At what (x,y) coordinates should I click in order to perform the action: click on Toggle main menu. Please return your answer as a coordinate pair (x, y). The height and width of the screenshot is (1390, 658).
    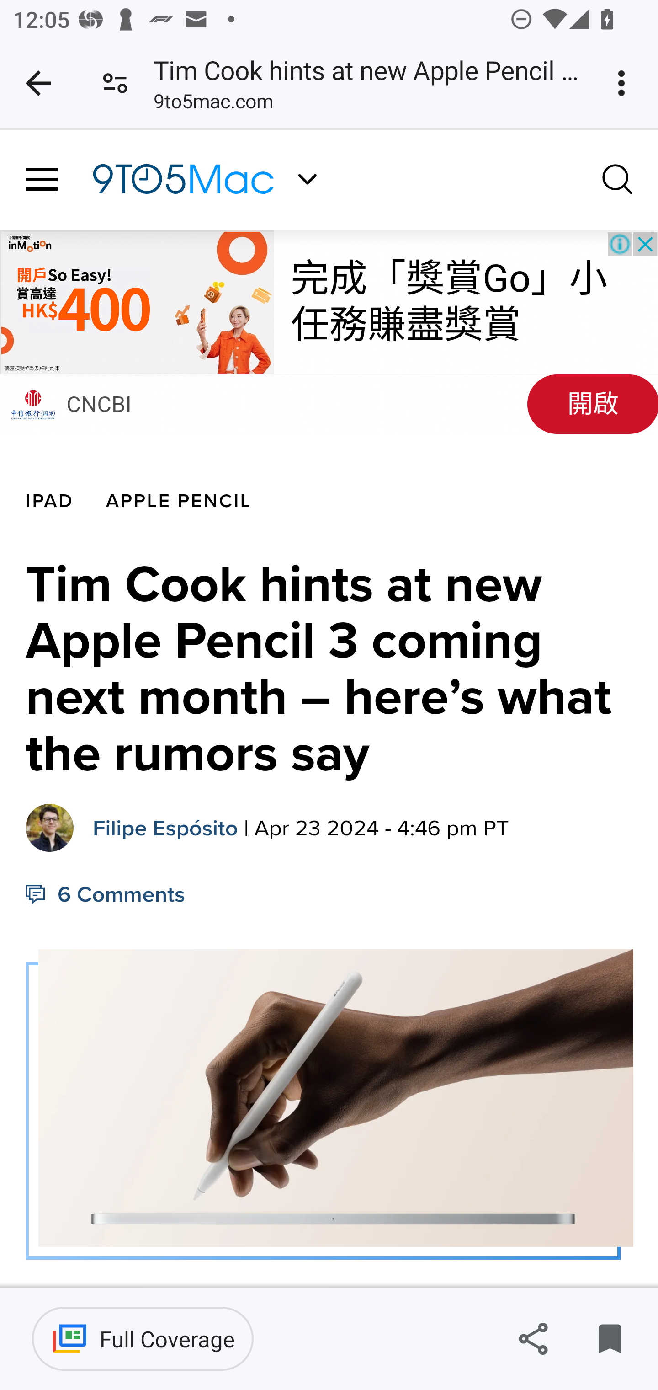
    Looking at the image, I should click on (42, 180).